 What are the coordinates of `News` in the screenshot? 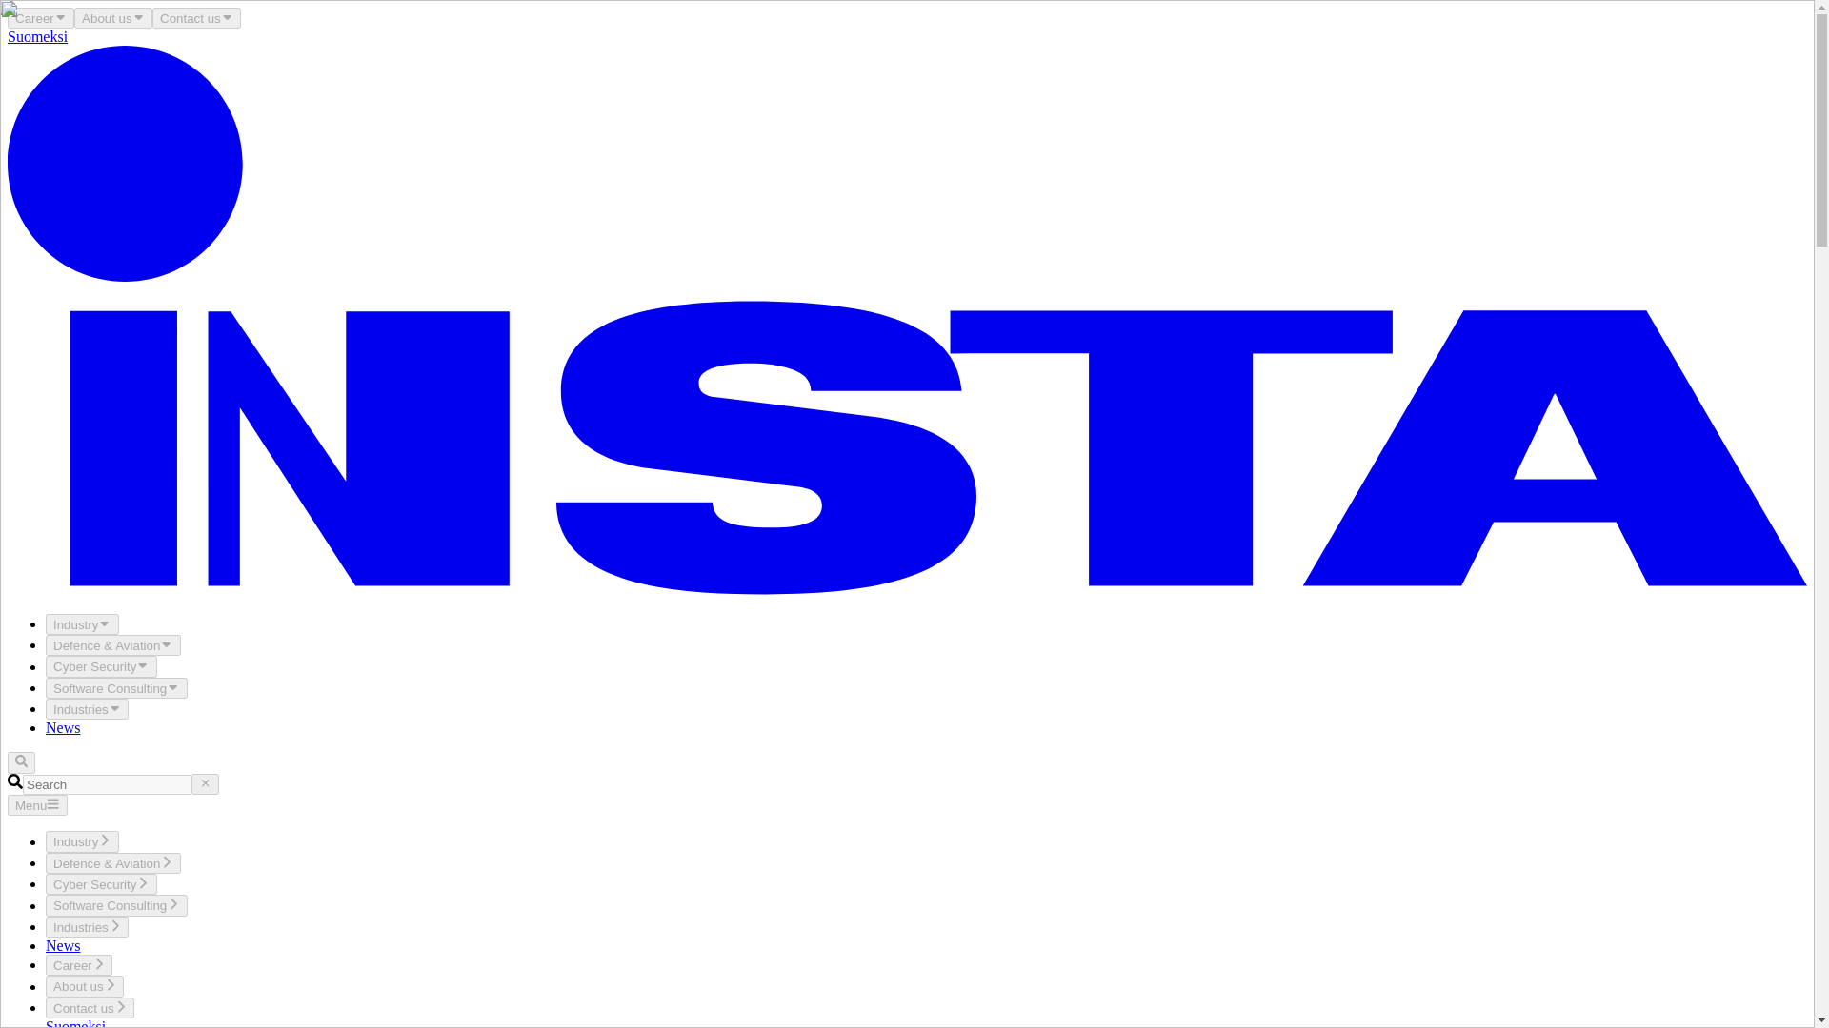 It's located at (63, 727).